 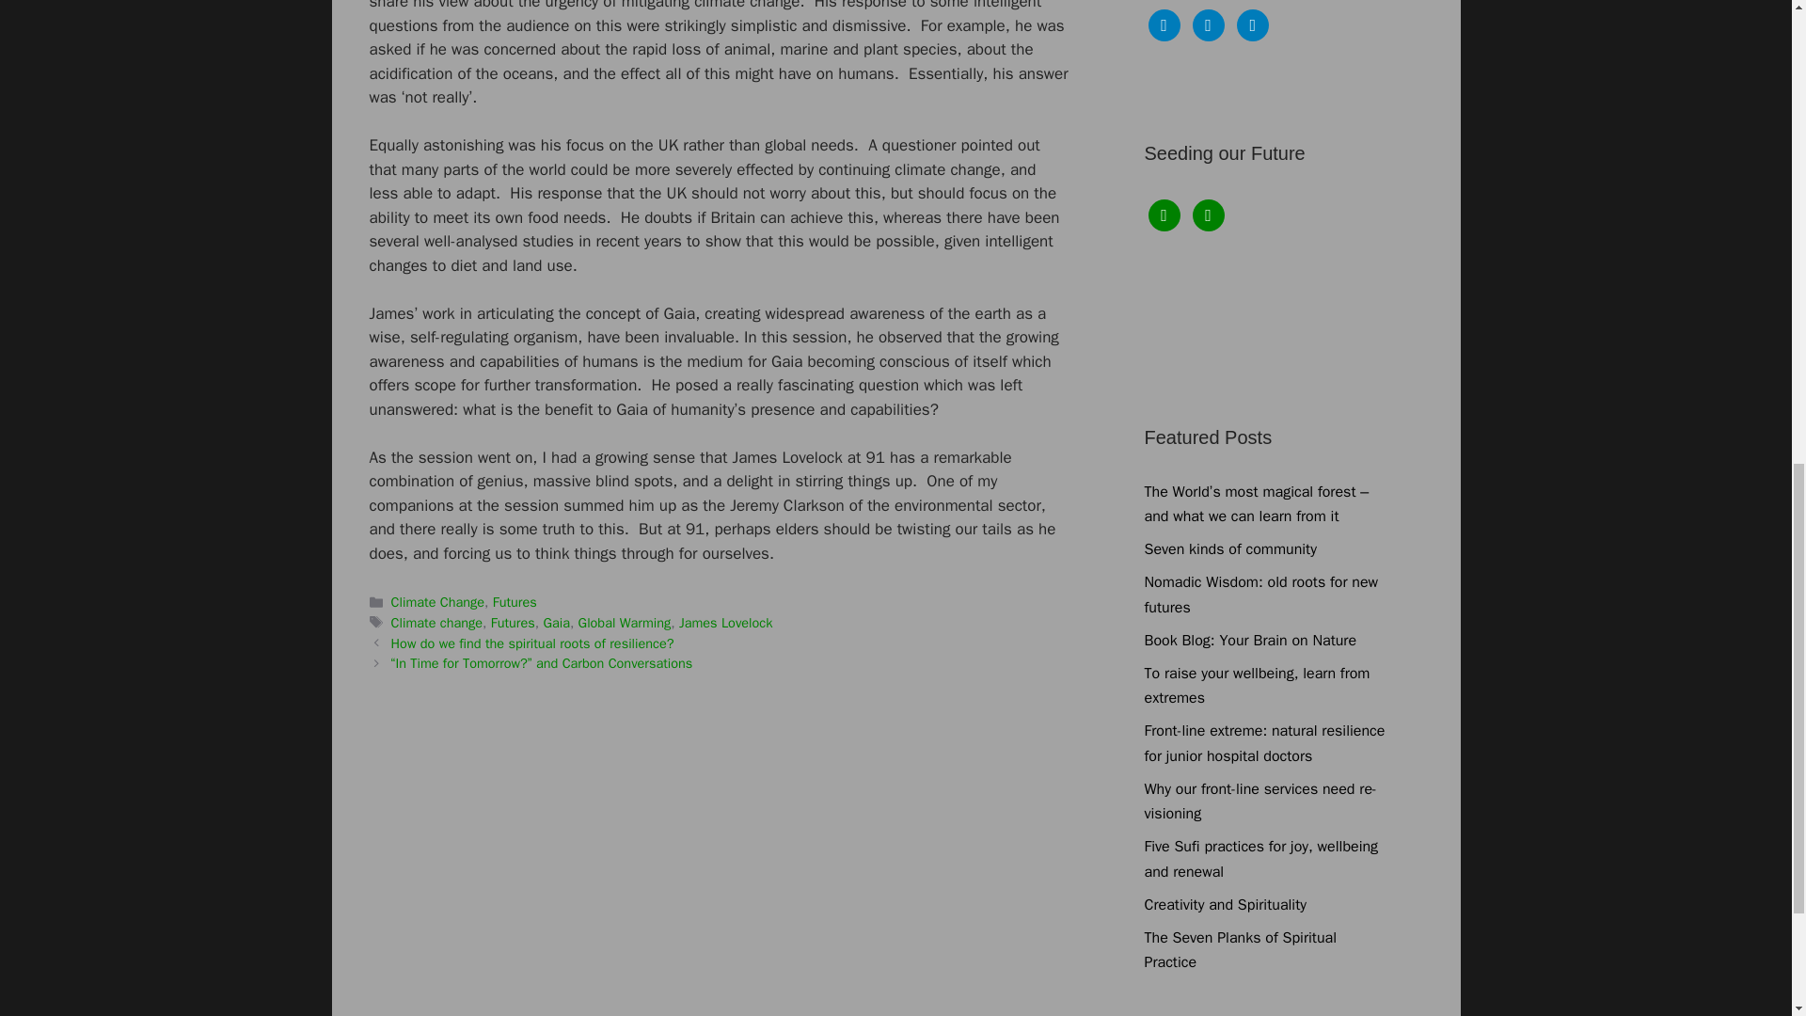 I want to click on facebook, so click(x=1163, y=24).